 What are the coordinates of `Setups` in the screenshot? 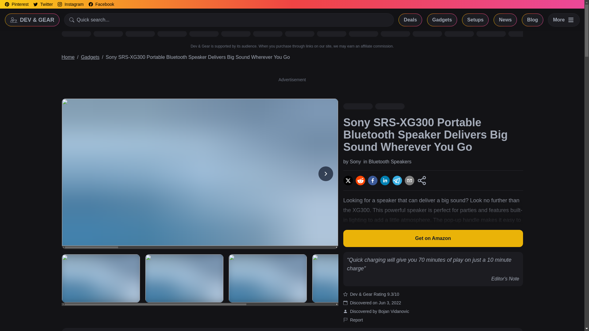 It's located at (475, 20).